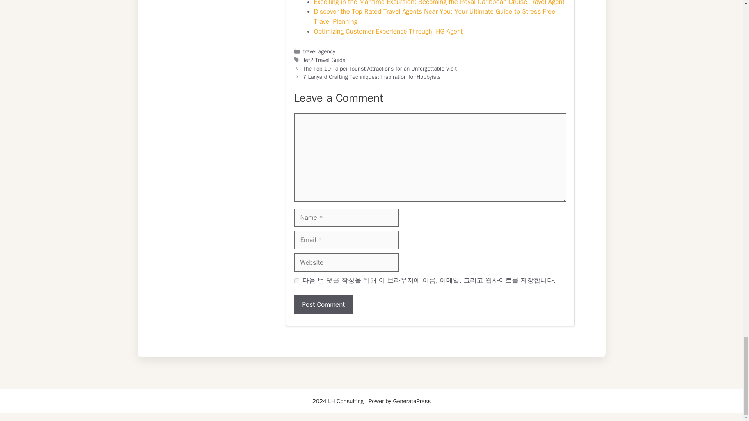 This screenshot has width=749, height=421. What do you see at coordinates (319, 51) in the screenshot?
I see `travel agency` at bounding box center [319, 51].